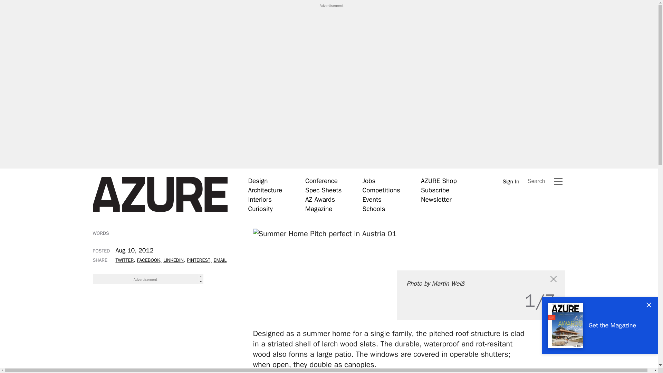 The width and height of the screenshot is (663, 373). What do you see at coordinates (323, 190) in the screenshot?
I see `Spec Sheets` at bounding box center [323, 190].